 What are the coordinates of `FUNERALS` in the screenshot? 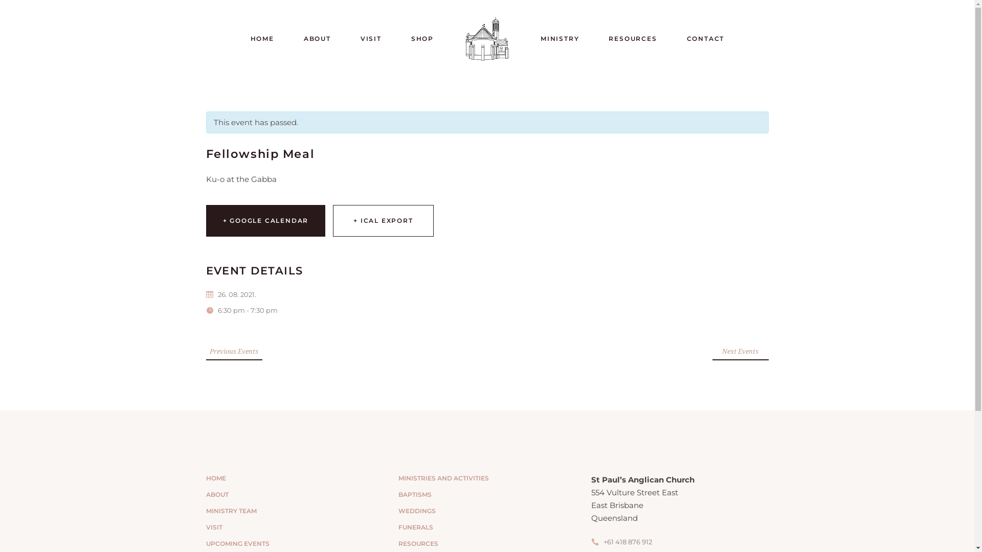 It's located at (416, 527).